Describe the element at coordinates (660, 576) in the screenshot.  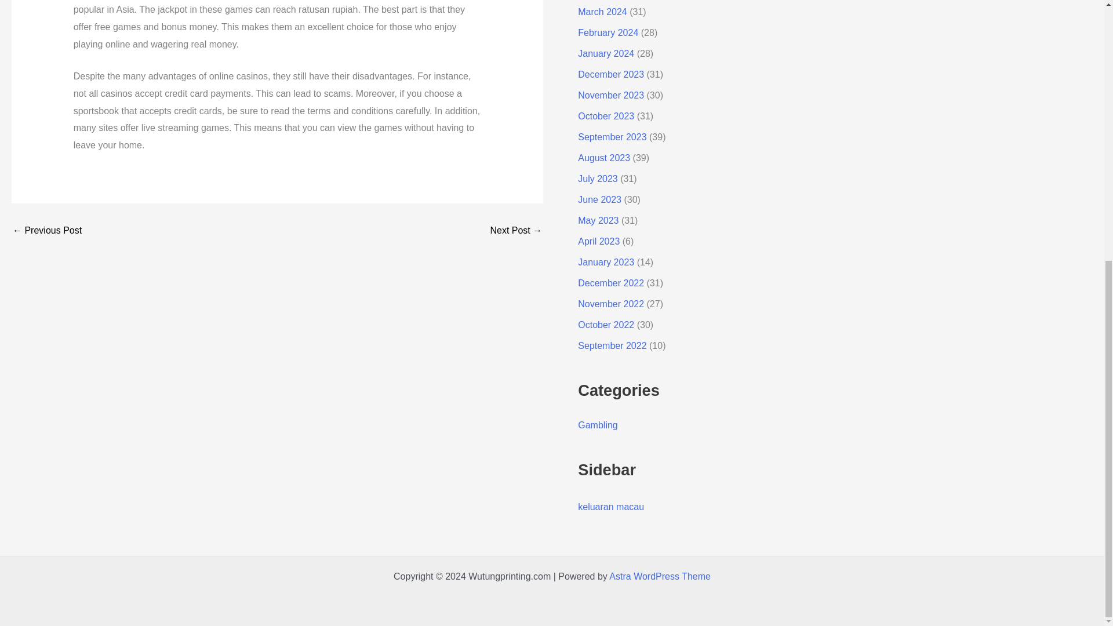
I see `Astra WordPress Theme` at that location.